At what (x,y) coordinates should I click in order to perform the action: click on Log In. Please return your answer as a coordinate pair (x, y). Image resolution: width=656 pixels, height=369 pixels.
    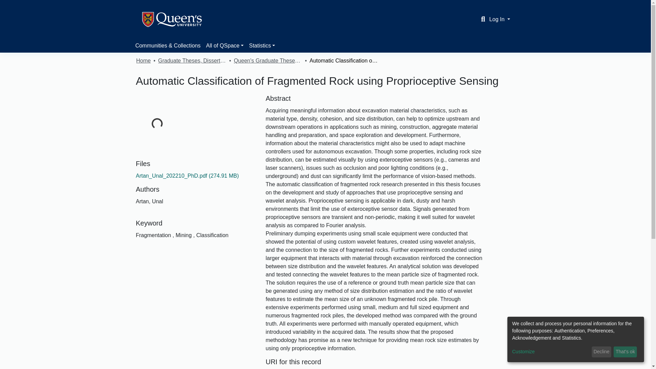
    Looking at the image, I should click on (500, 19).